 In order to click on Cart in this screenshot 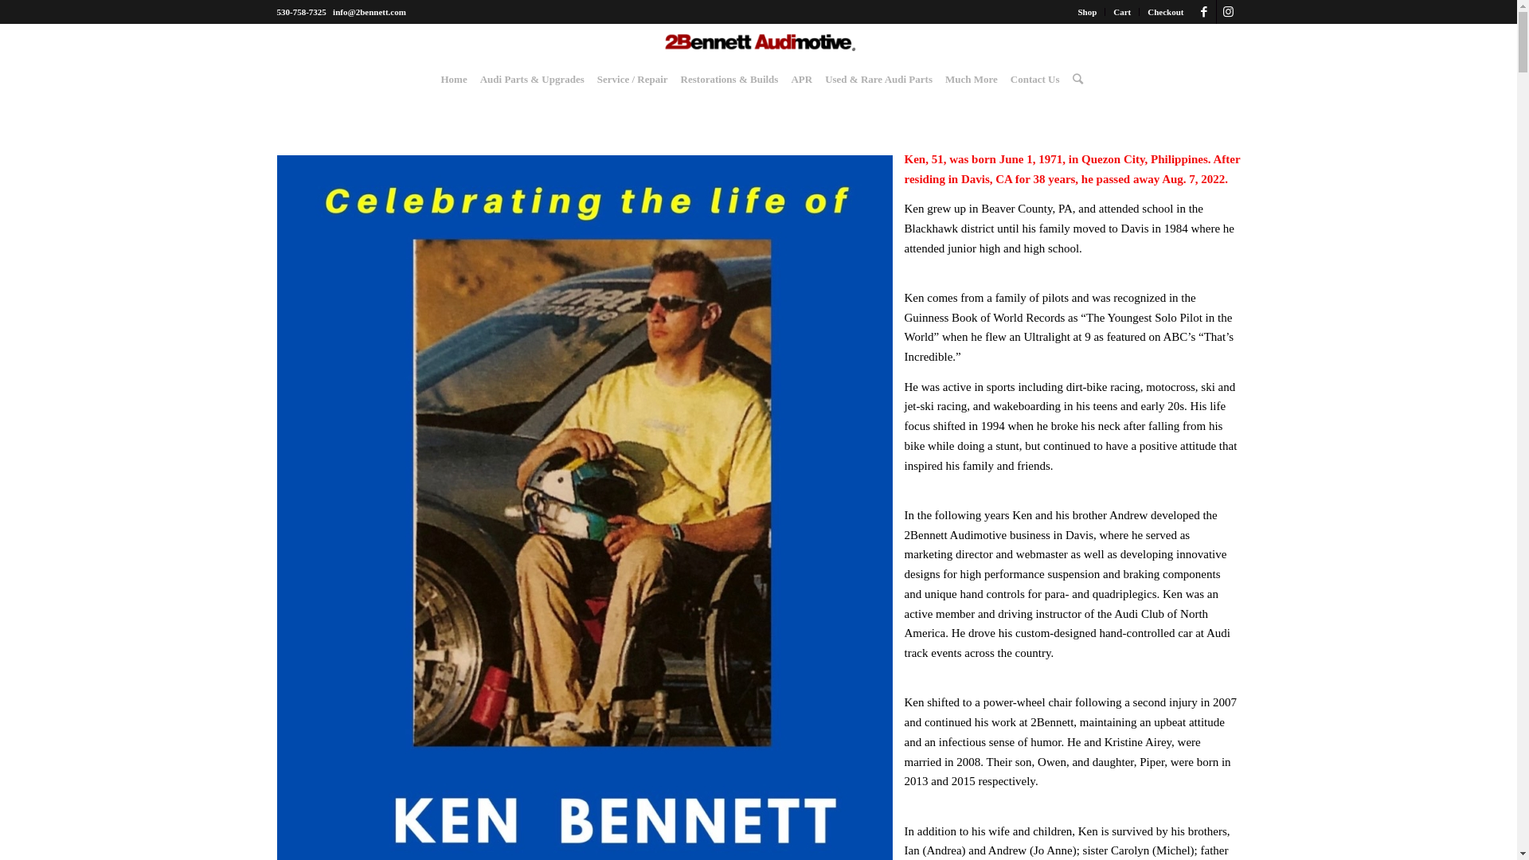, I will do `click(1122, 12)`.